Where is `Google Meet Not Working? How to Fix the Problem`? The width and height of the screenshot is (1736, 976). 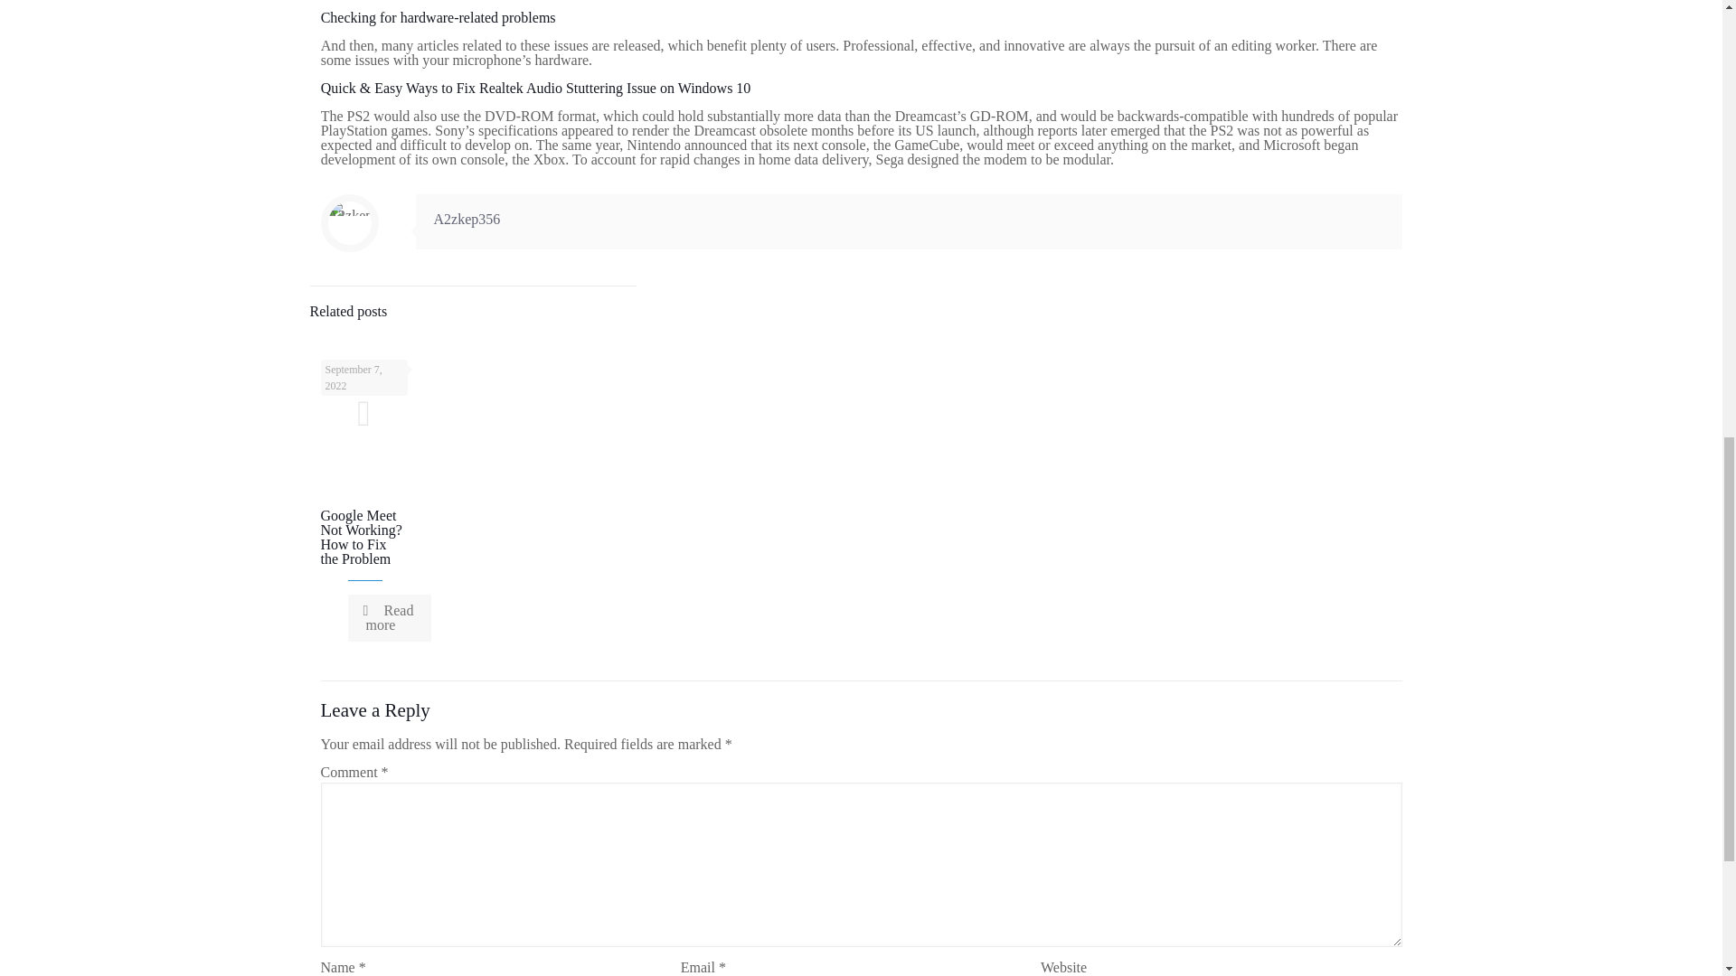 Google Meet Not Working? How to Fix the Problem is located at coordinates (360, 537).